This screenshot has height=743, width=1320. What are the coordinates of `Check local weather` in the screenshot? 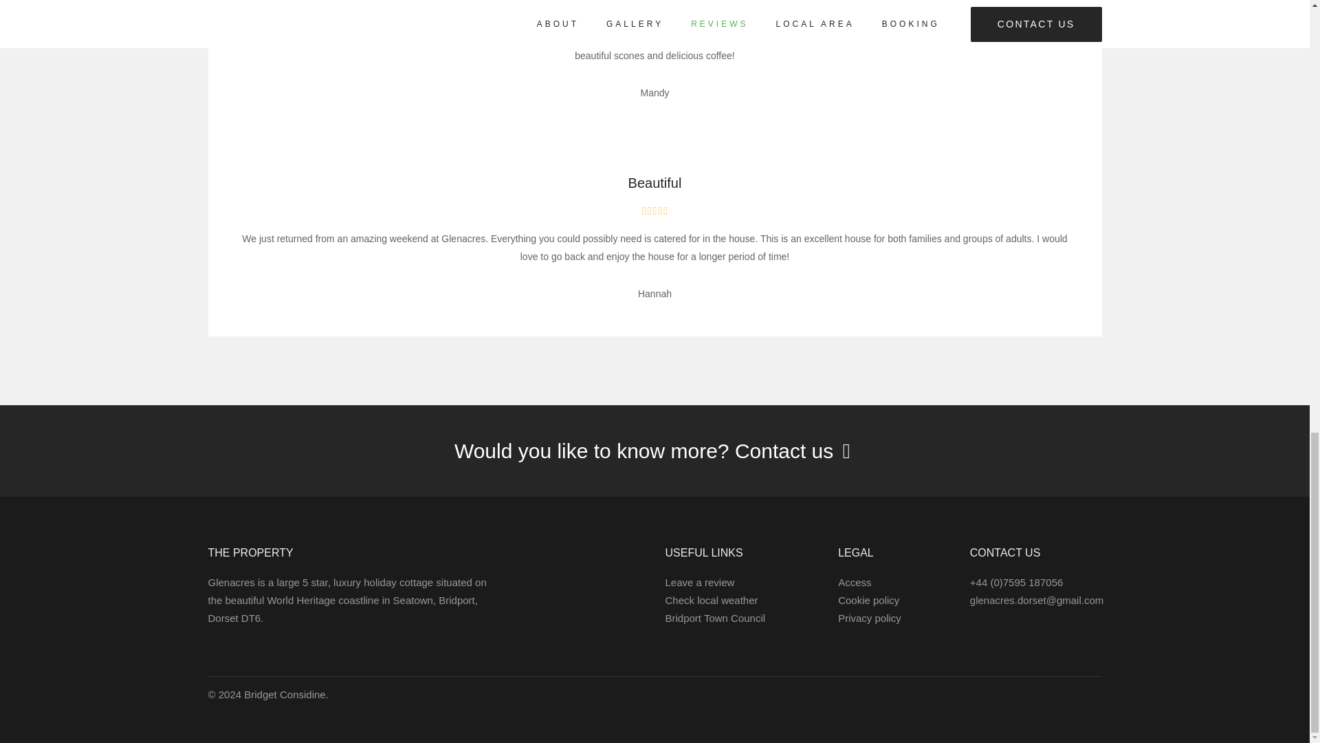 It's located at (711, 600).